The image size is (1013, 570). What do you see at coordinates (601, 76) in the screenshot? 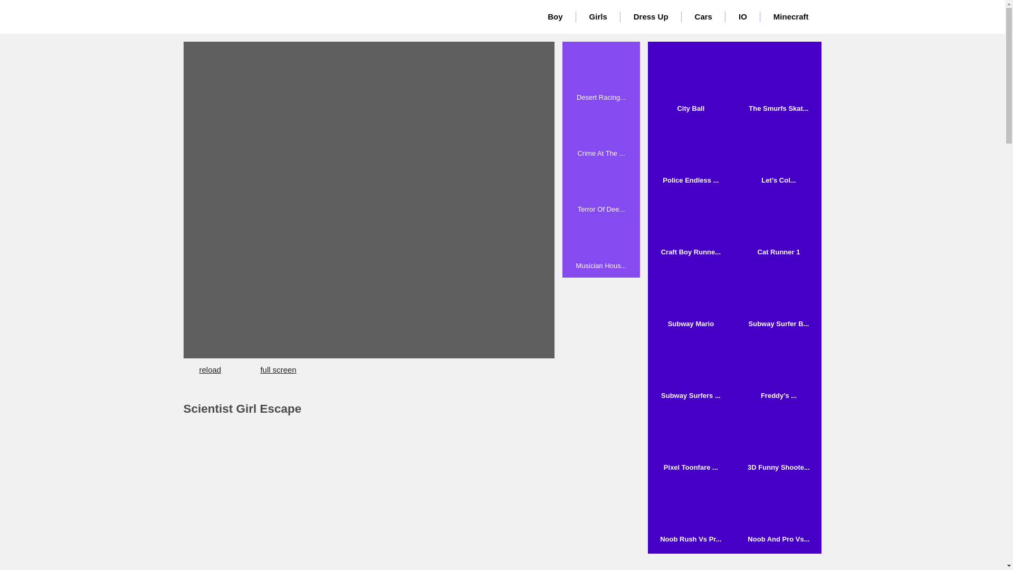
I see `Desert Racing...` at bounding box center [601, 76].